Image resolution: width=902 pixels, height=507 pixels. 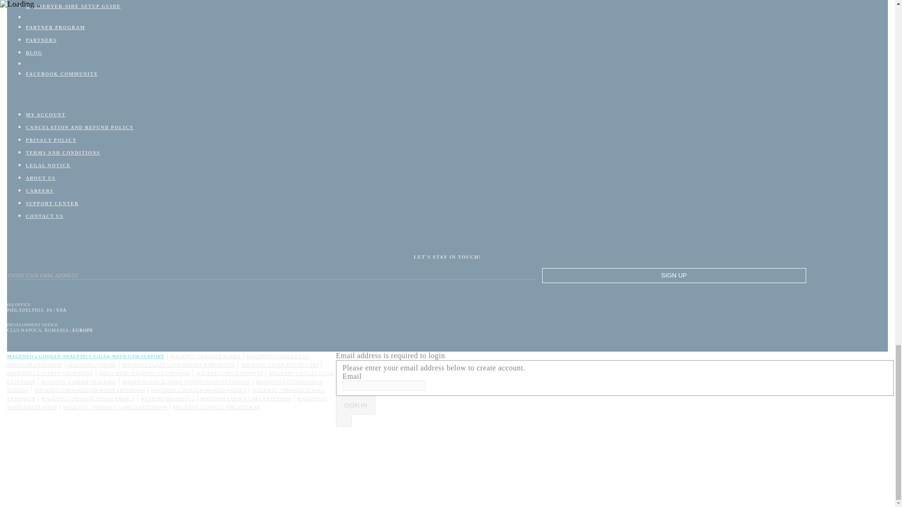 I want to click on GA4 Server-SideSetup Guide, so click(x=73, y=6).